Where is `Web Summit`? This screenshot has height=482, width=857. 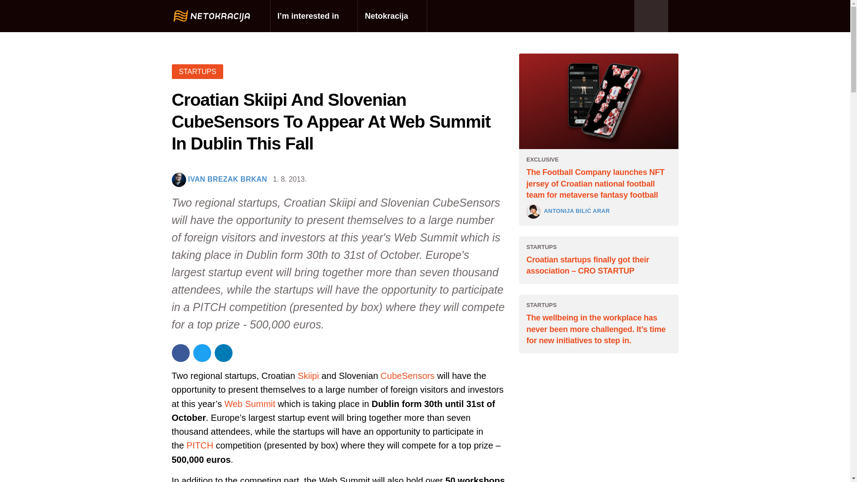 Web Summit is located at coordinates (250, 403).